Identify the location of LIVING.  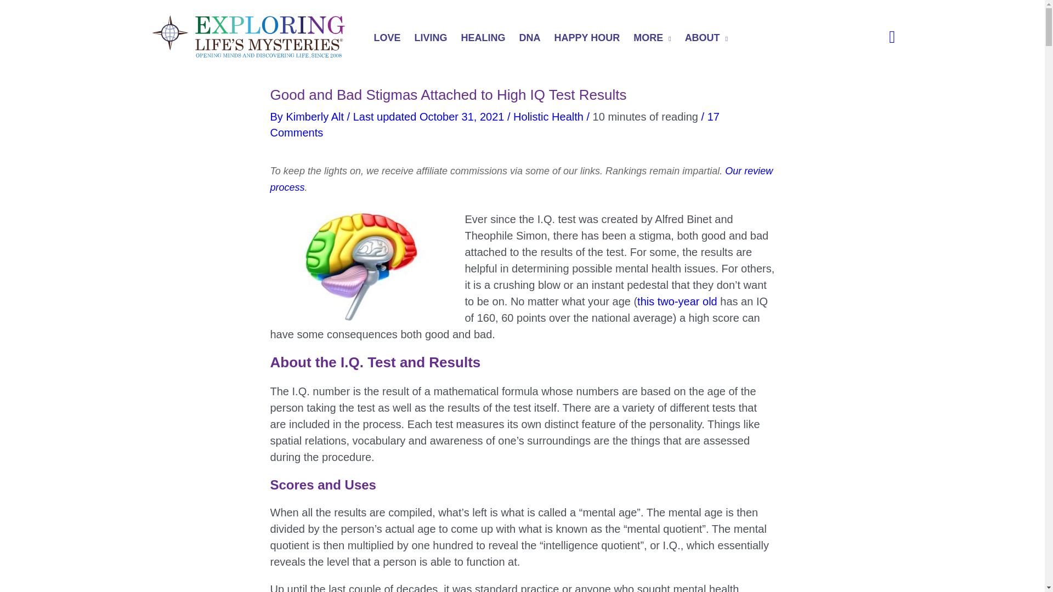
(432, 39).